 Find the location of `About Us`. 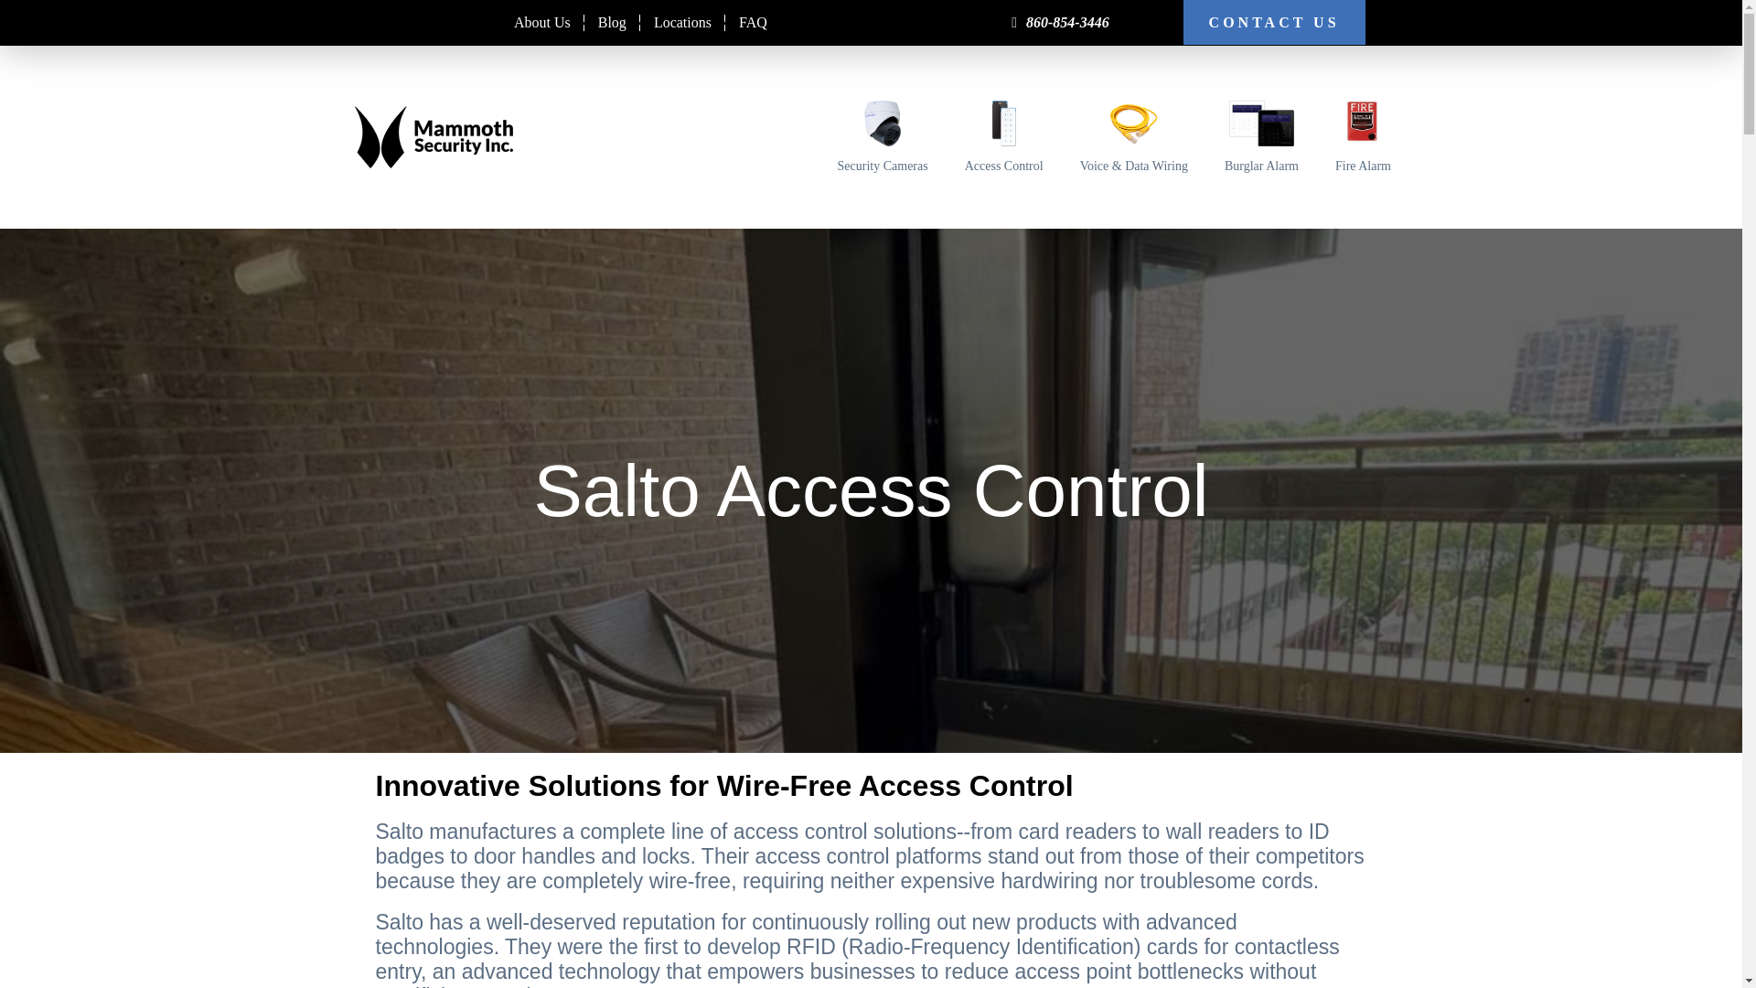

About Us is located at coordinates (542, 22).